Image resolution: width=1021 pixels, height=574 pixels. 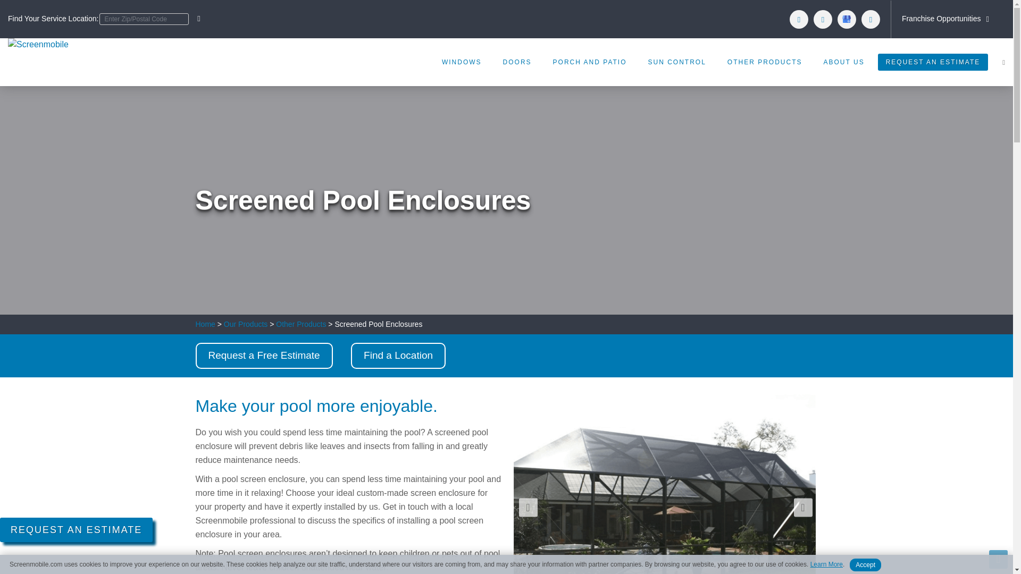 What do you see at coordinates (589, 62) in the screenshot?
I see `PORCH AND PATIO` at bounding box center [589, 62].